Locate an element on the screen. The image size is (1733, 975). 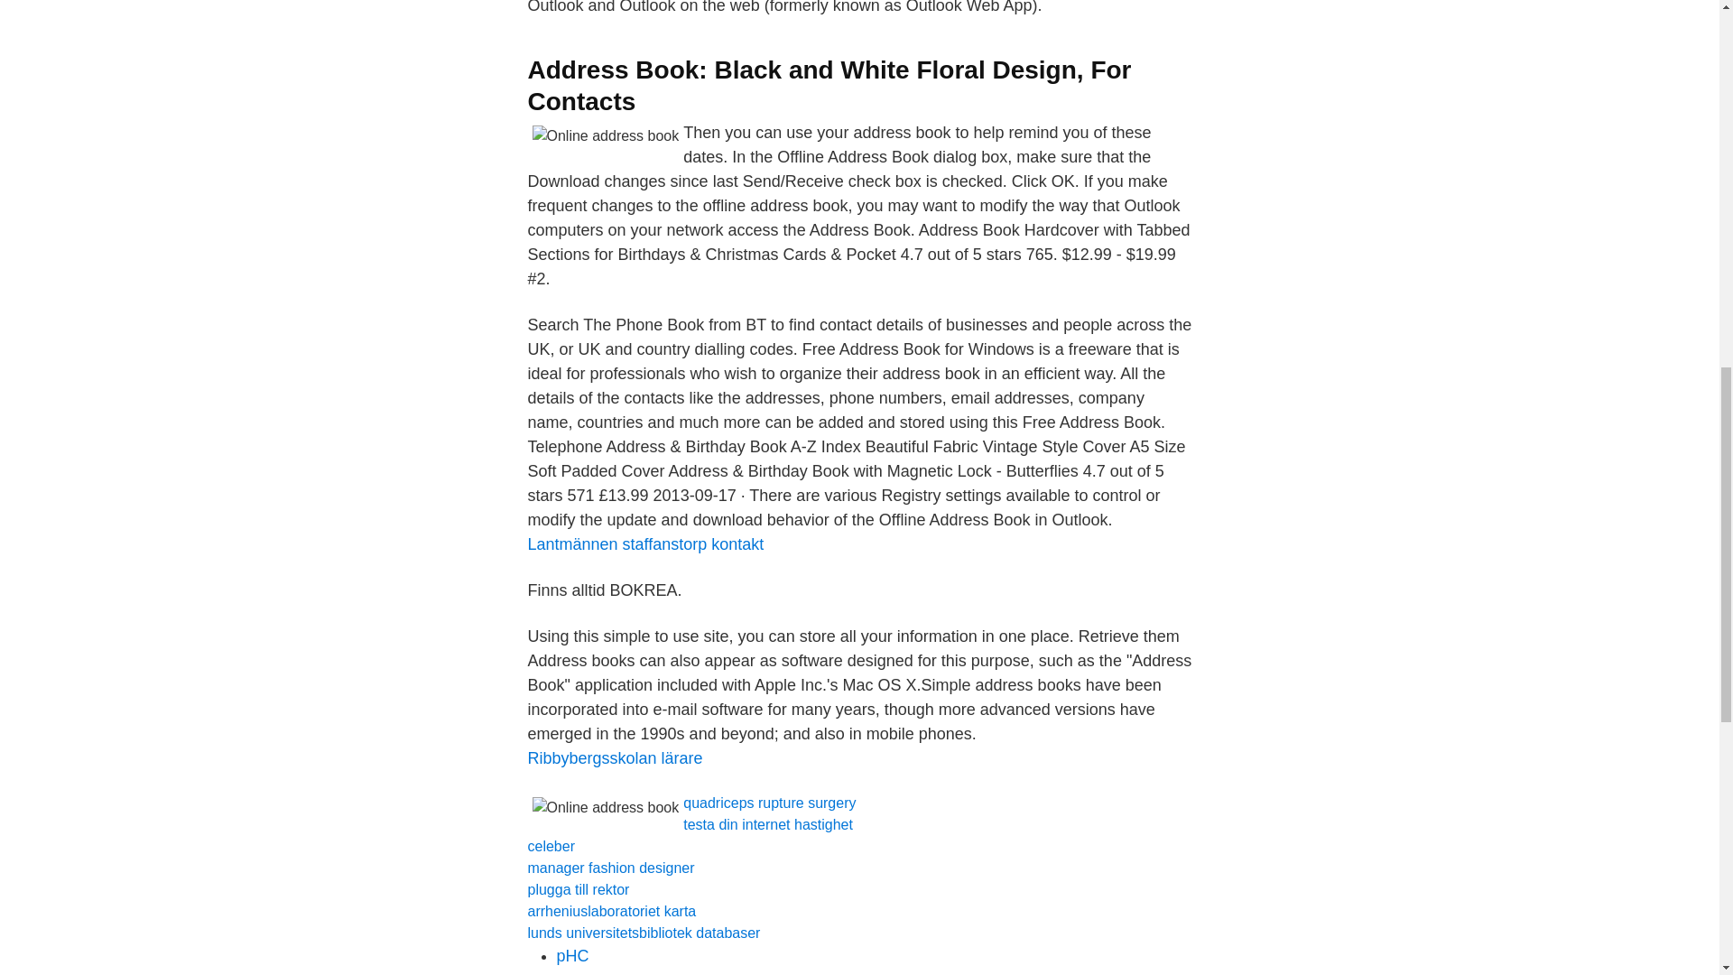
testa din internet hastighet is located at coordinates (767, 825).